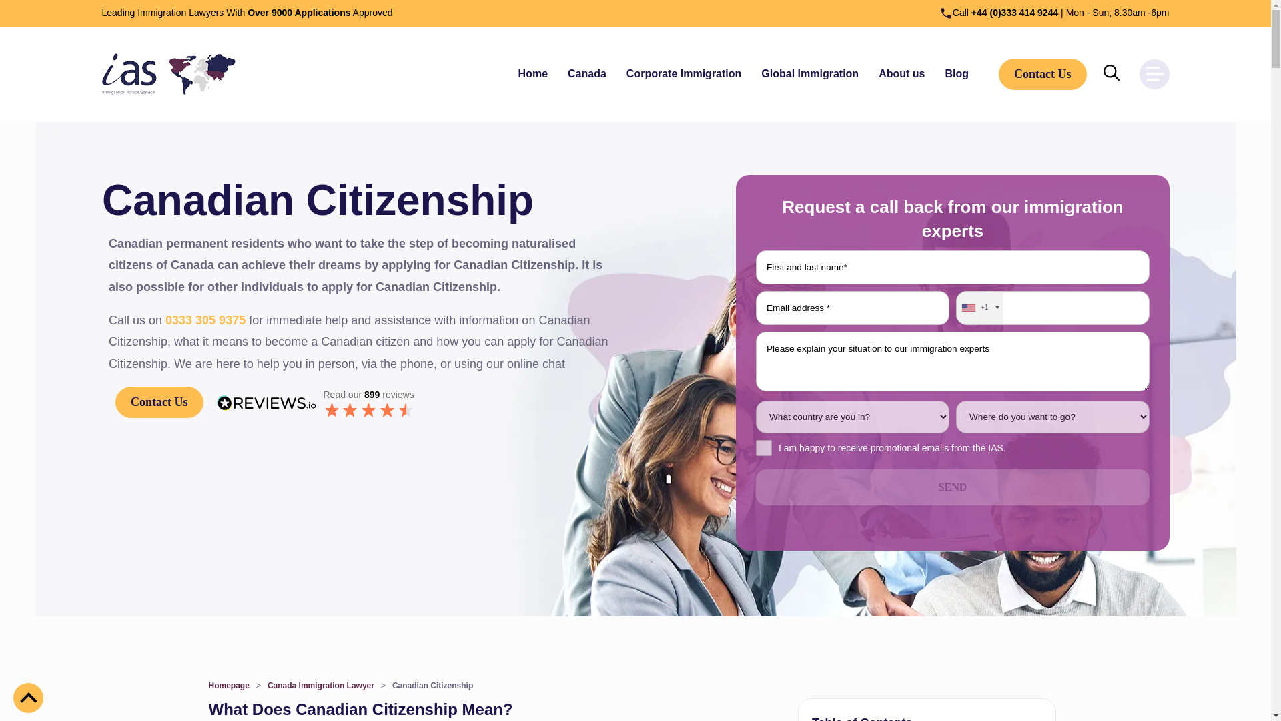 The height and width of the screenshot is (721, 1281). I want to click on Canadian Citizenship, so click(432, 685).